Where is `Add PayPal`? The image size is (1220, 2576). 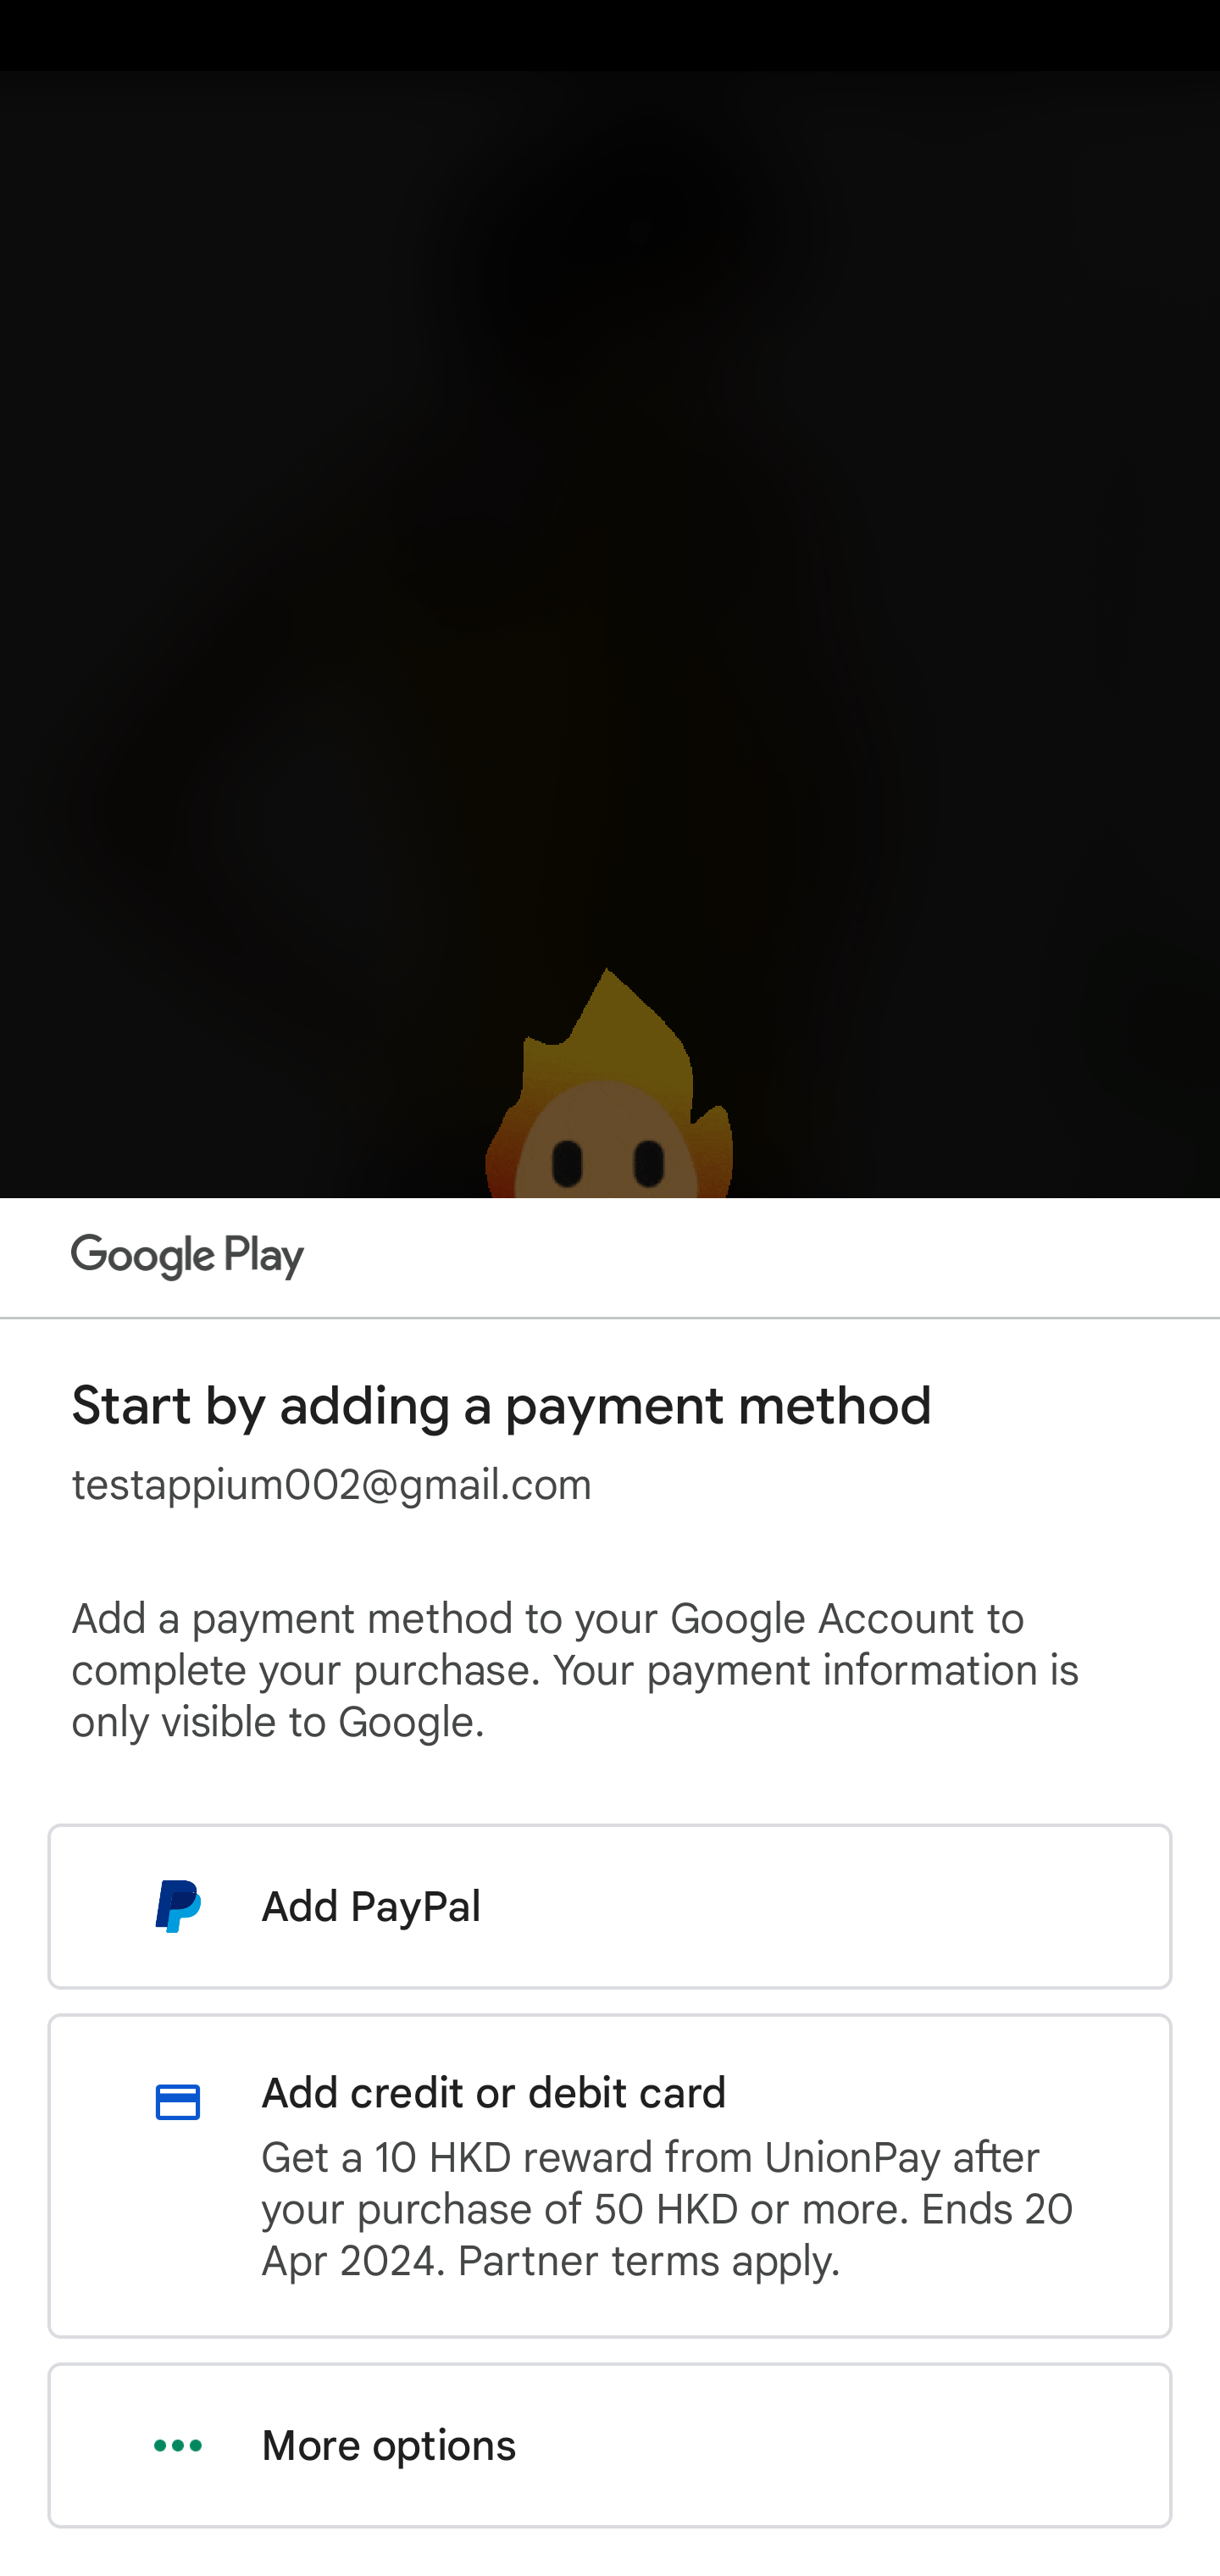
Add PayPal is located at coordinates (610, 1906).